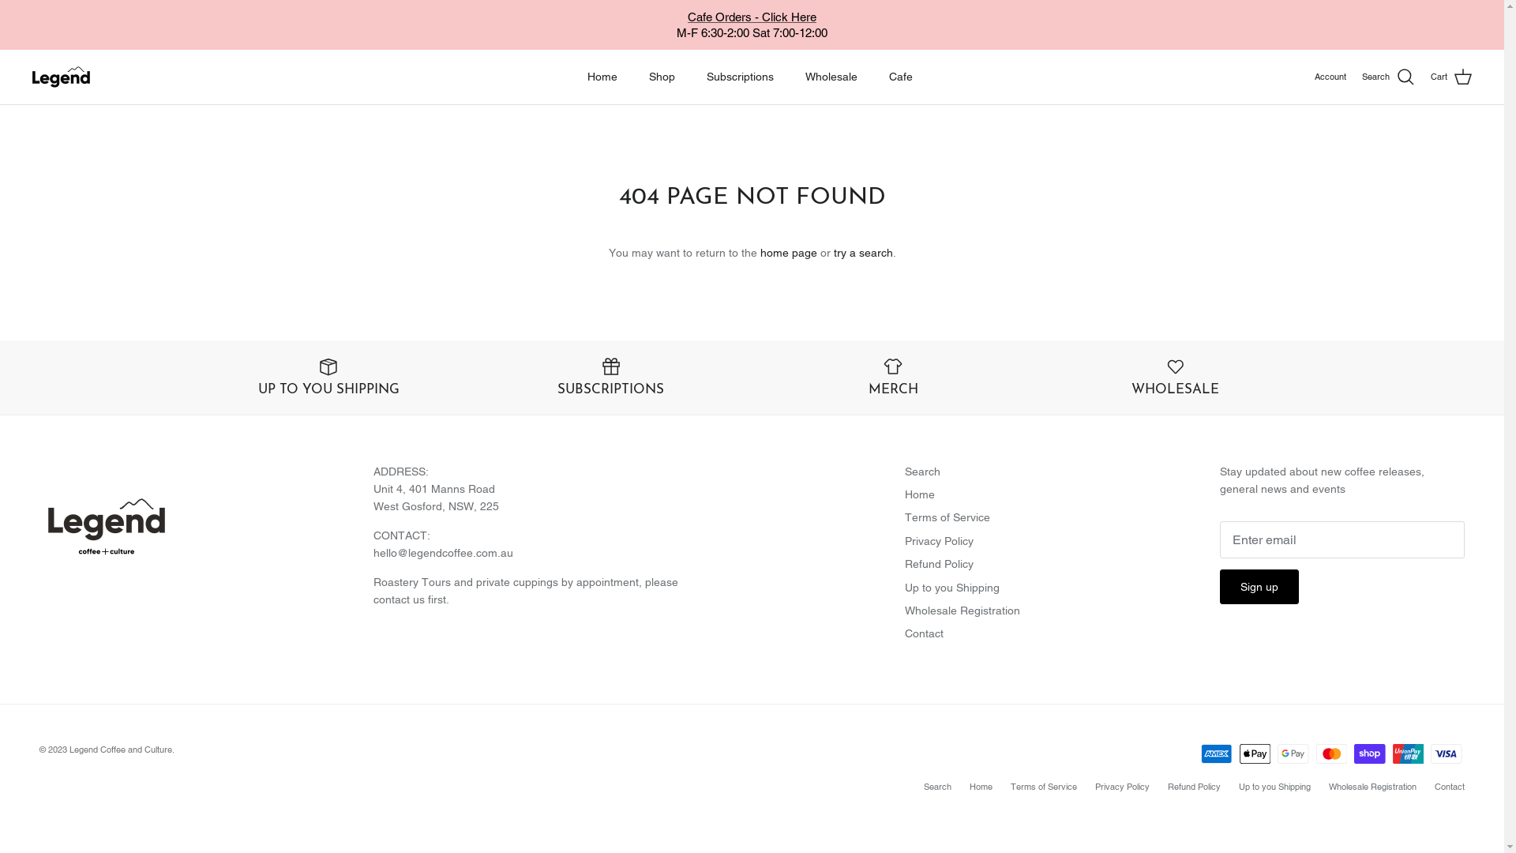  What do you see at coordinates (1259, 587) in the screenshot?
I see `Sign up` at bounding box center [1259, 587].